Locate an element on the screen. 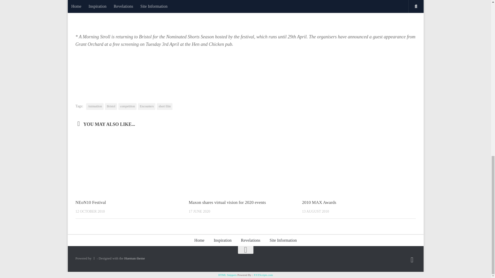  Bristol is located at coordinates (111, 106).